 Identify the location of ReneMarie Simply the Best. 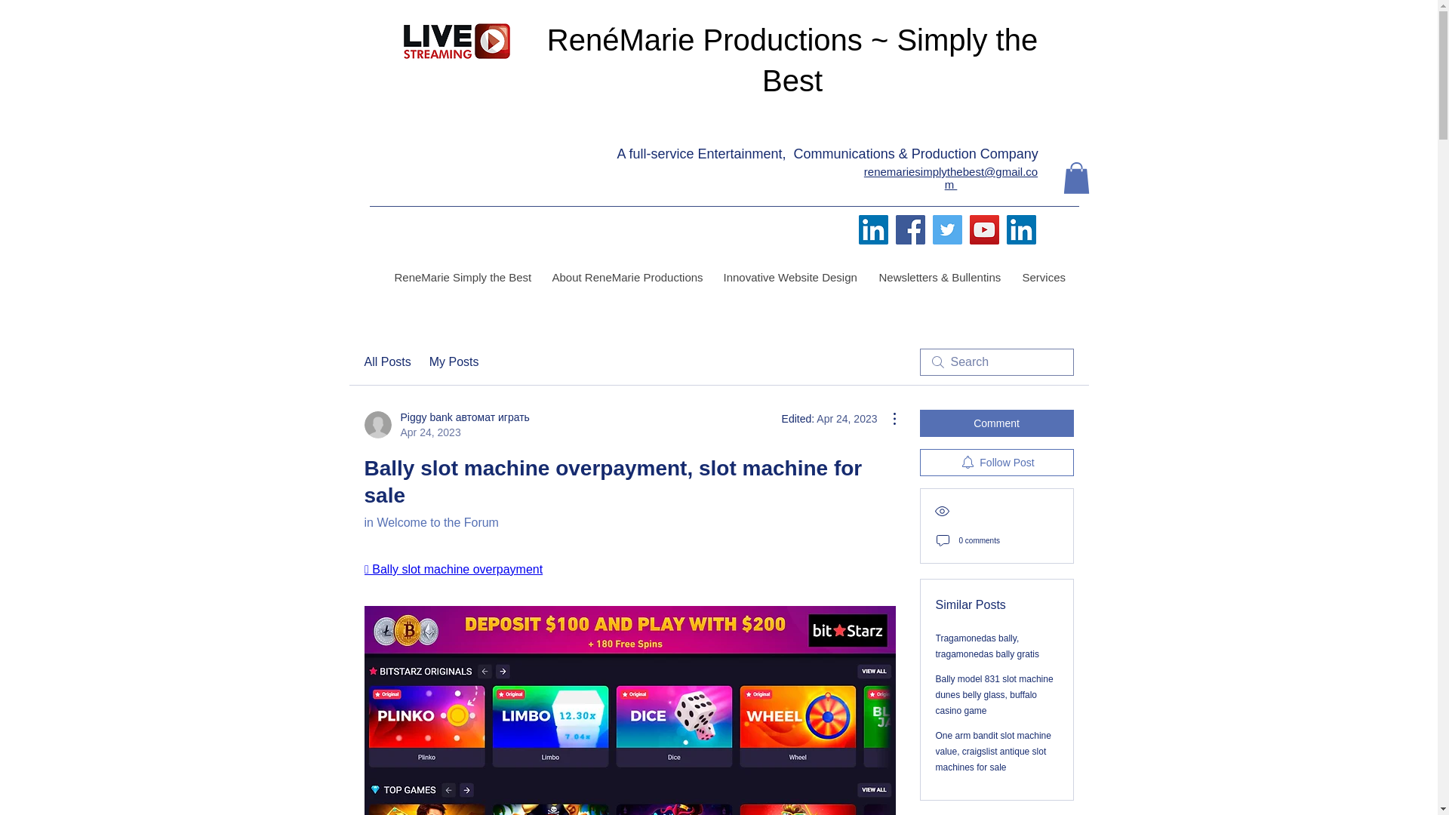
(460, 278).